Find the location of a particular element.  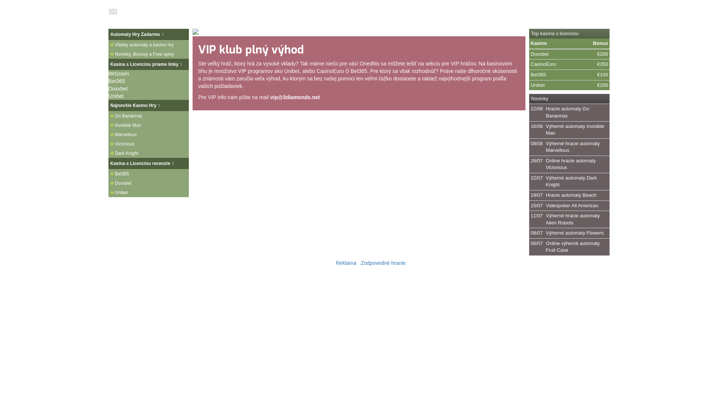

Hracie automaty Go Banannas is located at coordinates (568, 112).